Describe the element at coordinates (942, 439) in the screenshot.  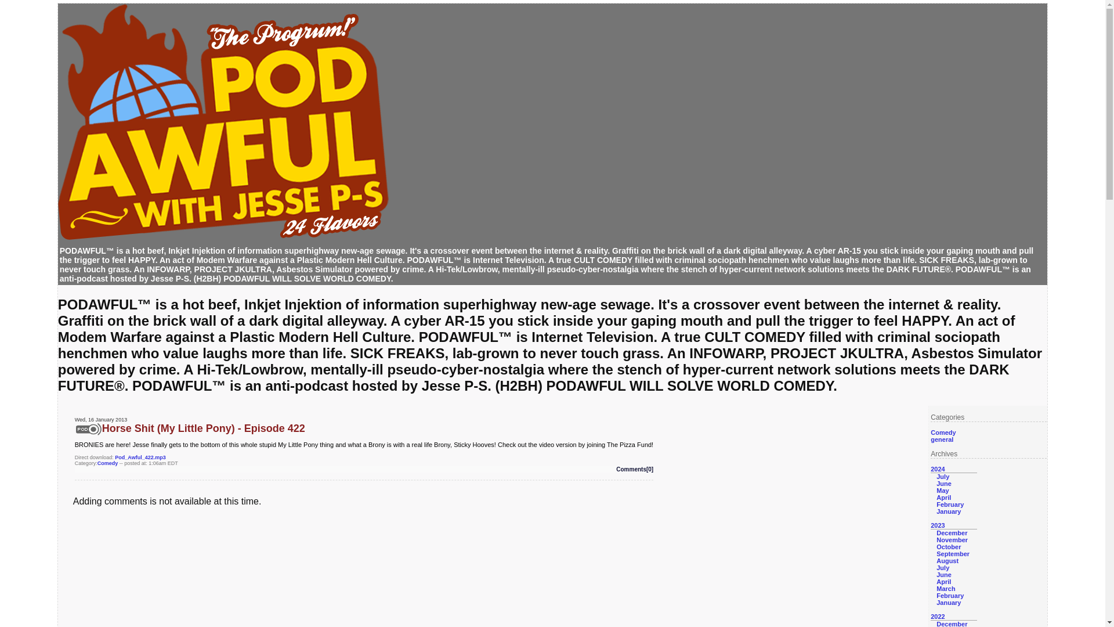
I see `general` at that location.